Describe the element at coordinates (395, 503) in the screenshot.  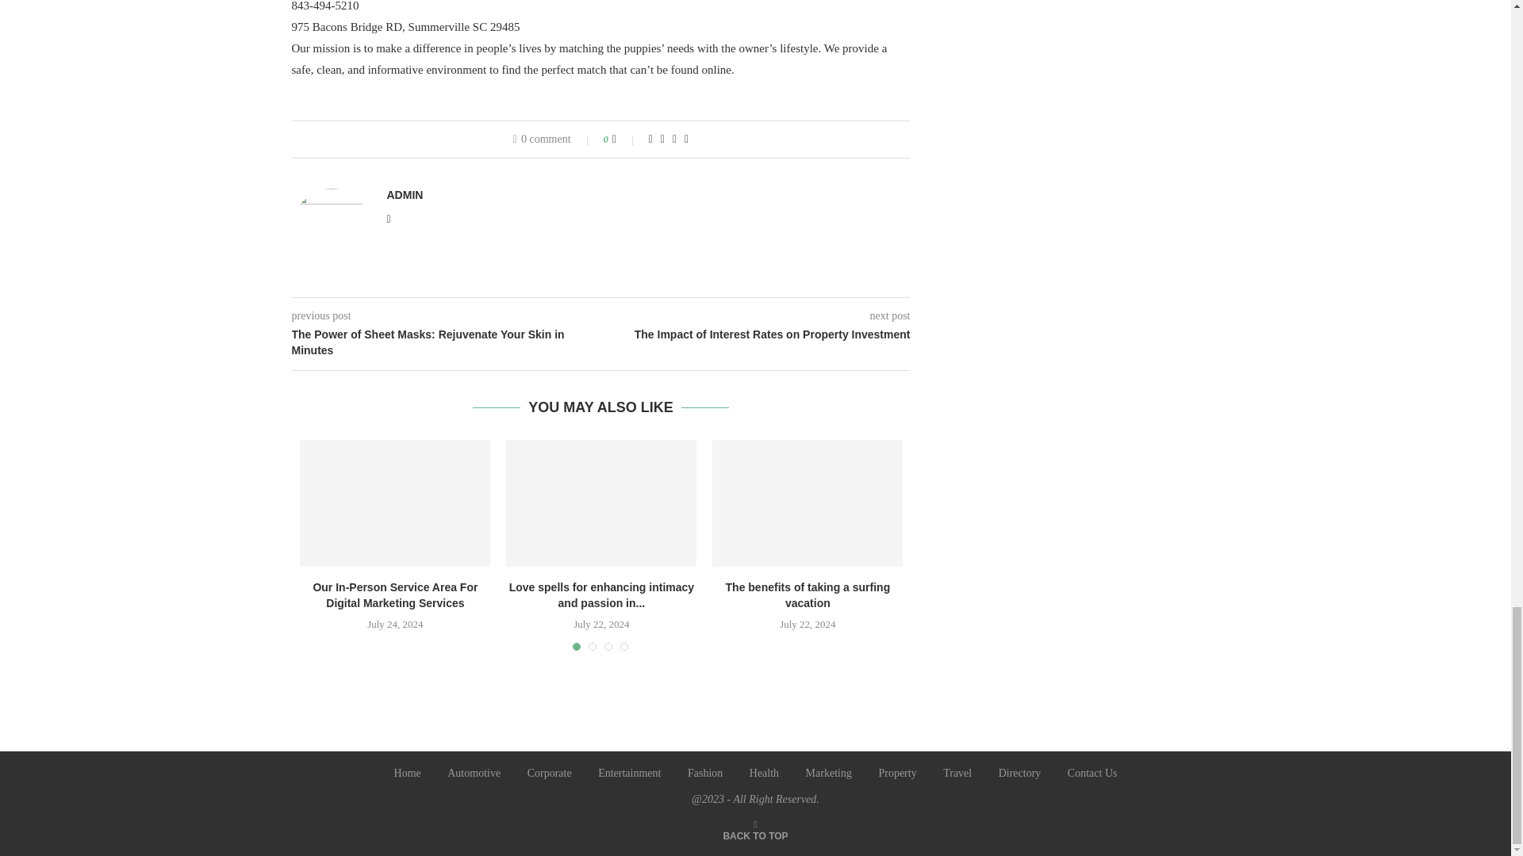
I see `Our In-Person Service Area For Digital Marketing Services` at that location.